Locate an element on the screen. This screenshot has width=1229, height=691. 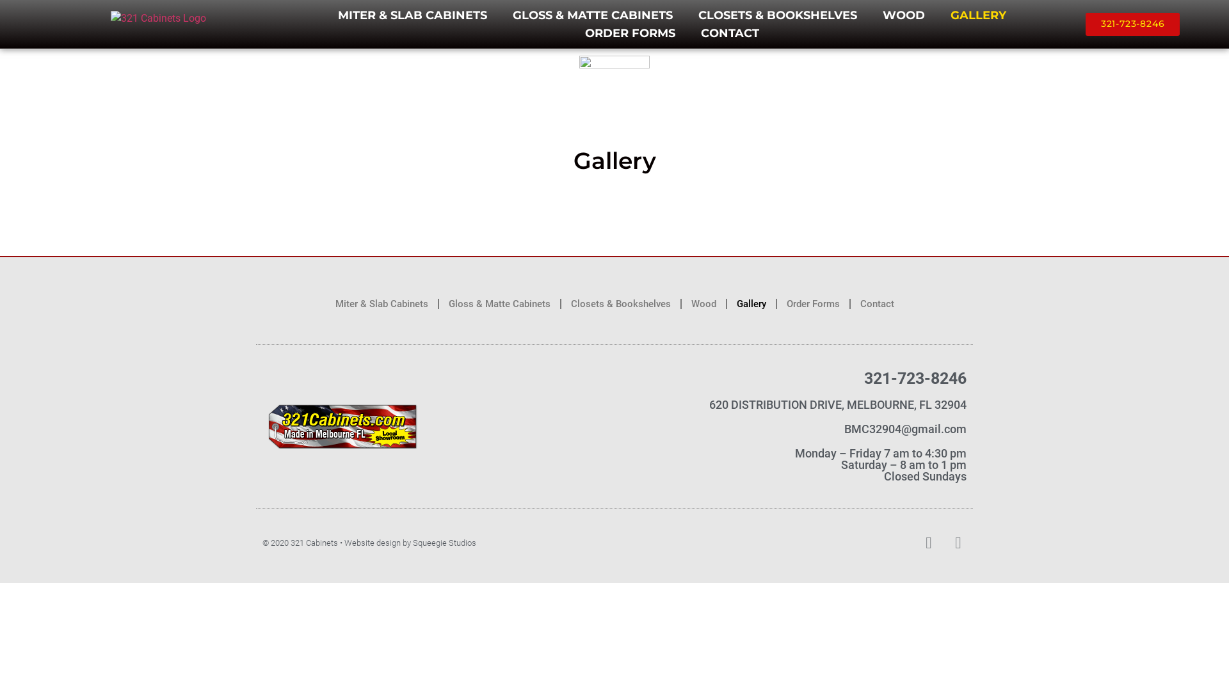
Gloss & Matte Cabinets is located at coordinates (499, 304).